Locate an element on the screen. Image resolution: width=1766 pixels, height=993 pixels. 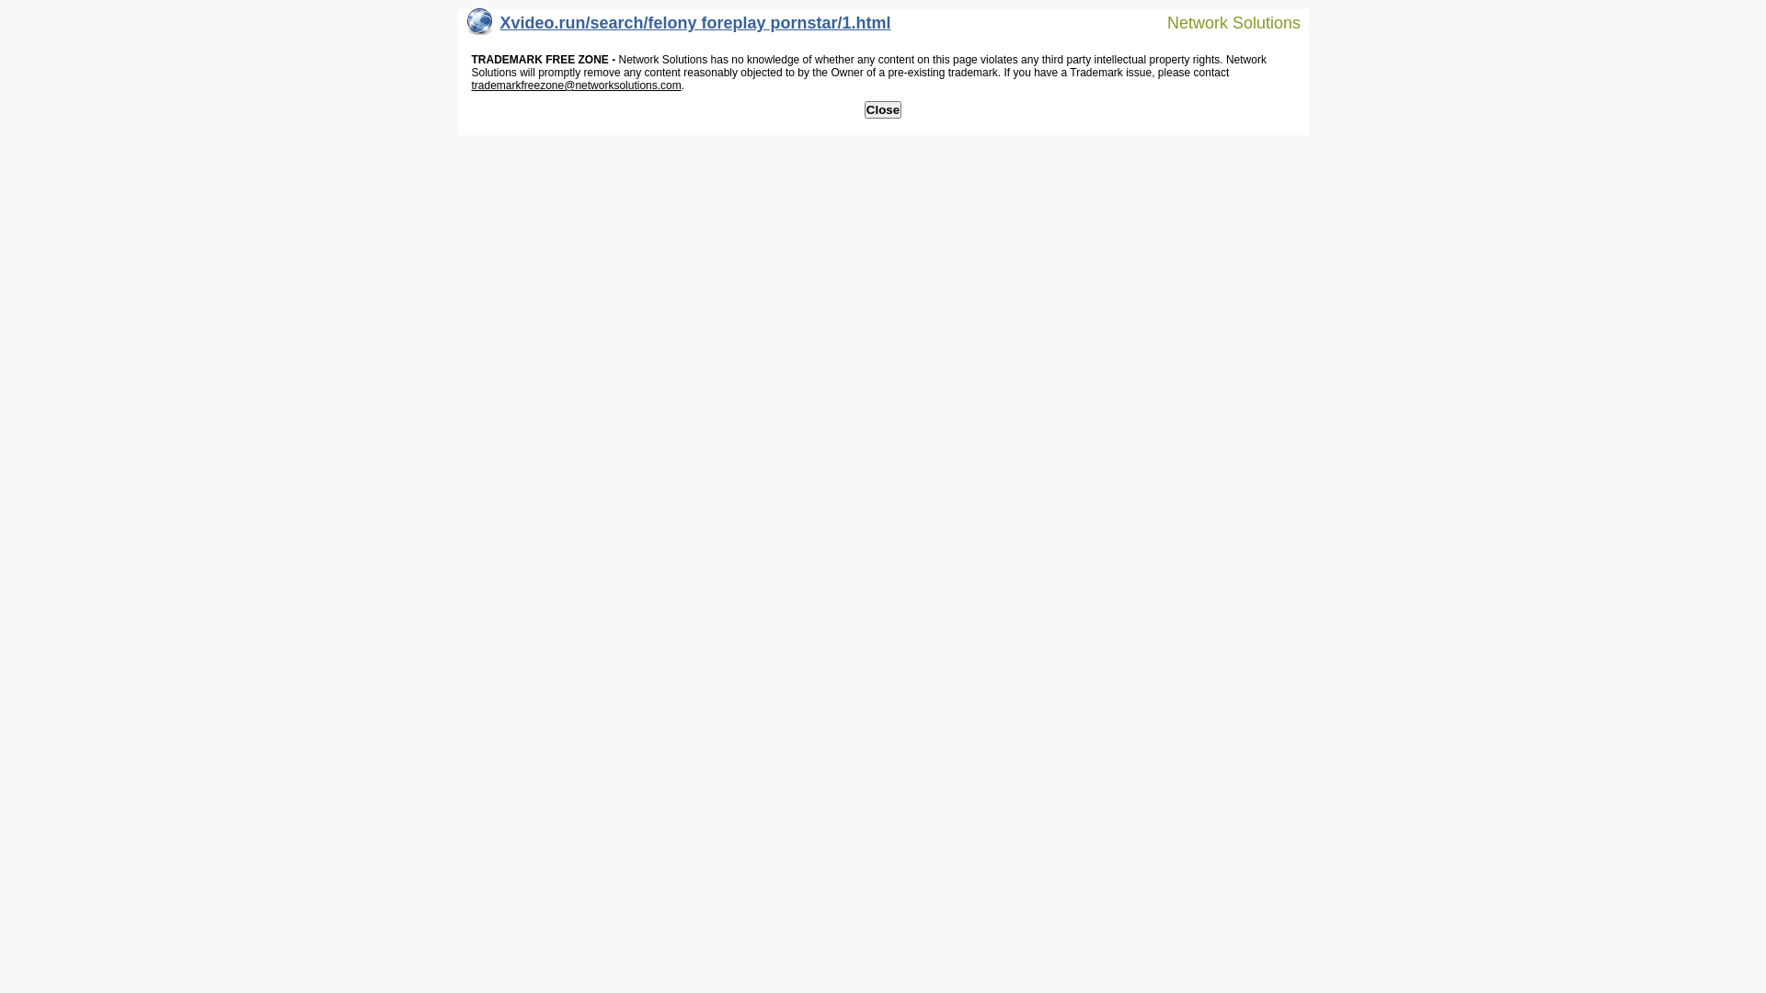
trademarkfreezone@networksolutions.com is located at coordinates (576, 86).